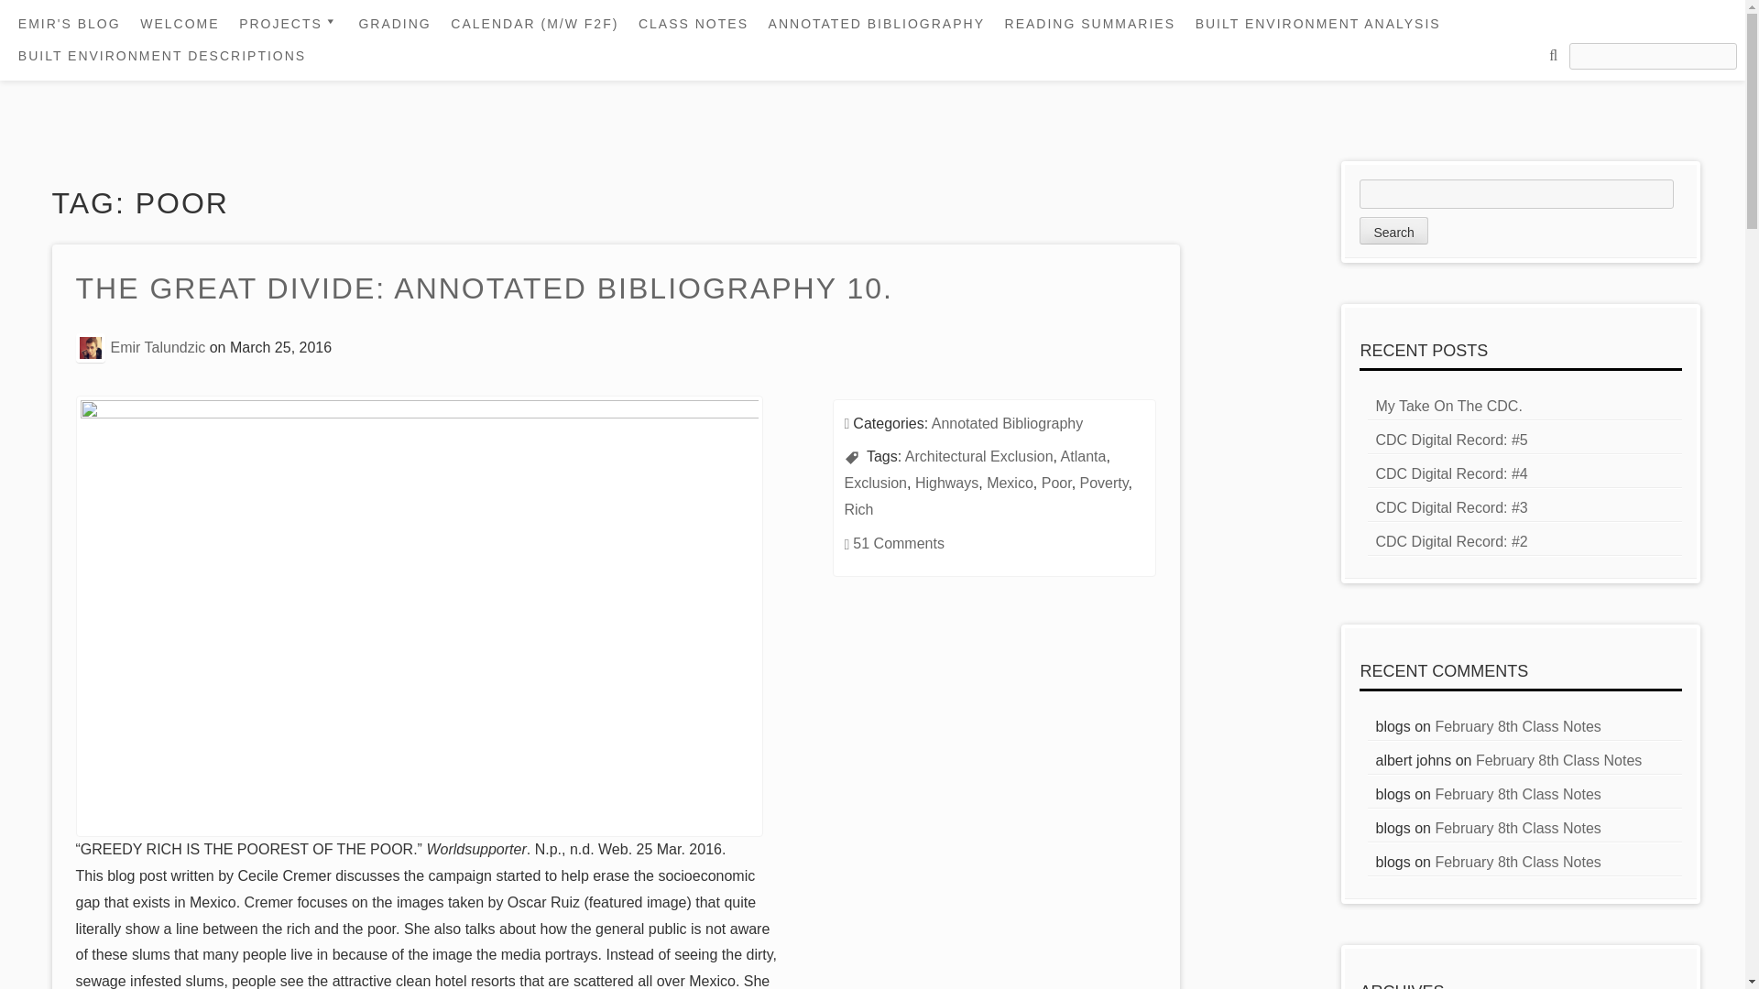 Image resolution: width=1759 pixels, height=989 pixels. What do you see at coordinates (1008, 423) in the screenshot?
I see `Annotated Bibliography` at bounding box center [1008, 423].